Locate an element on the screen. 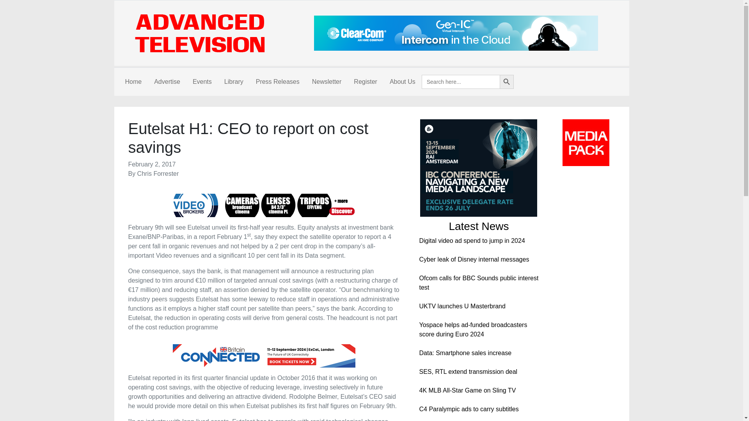 This screenshot has width=749, height=421. Search Button is located at coordinates (506, 82).